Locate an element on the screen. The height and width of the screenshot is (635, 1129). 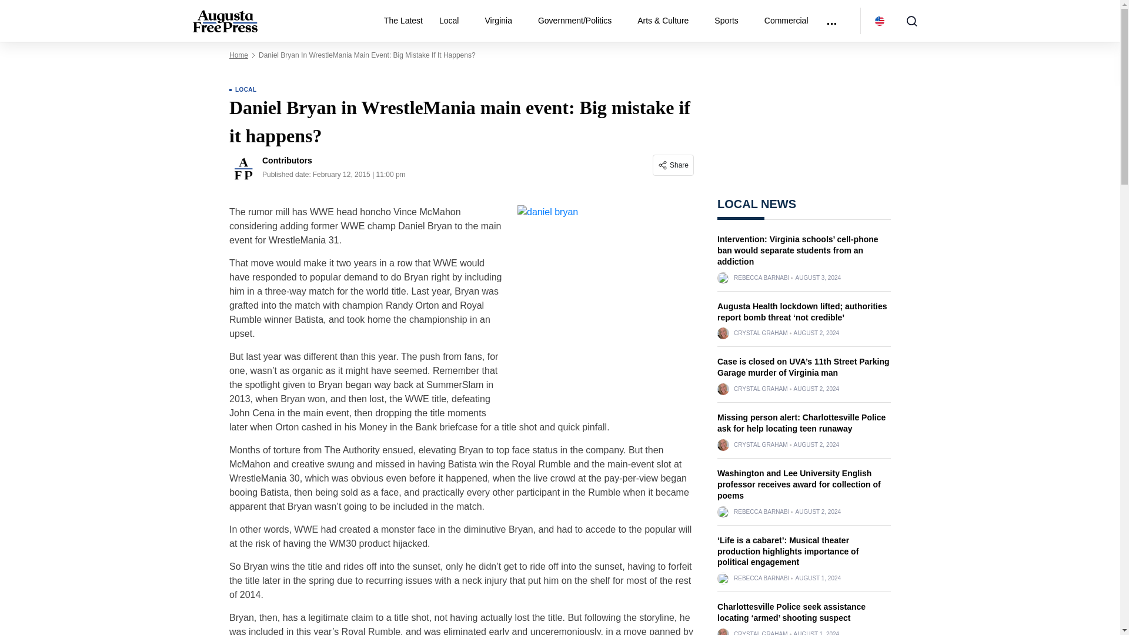
Local is located at coordinates (454, 21).